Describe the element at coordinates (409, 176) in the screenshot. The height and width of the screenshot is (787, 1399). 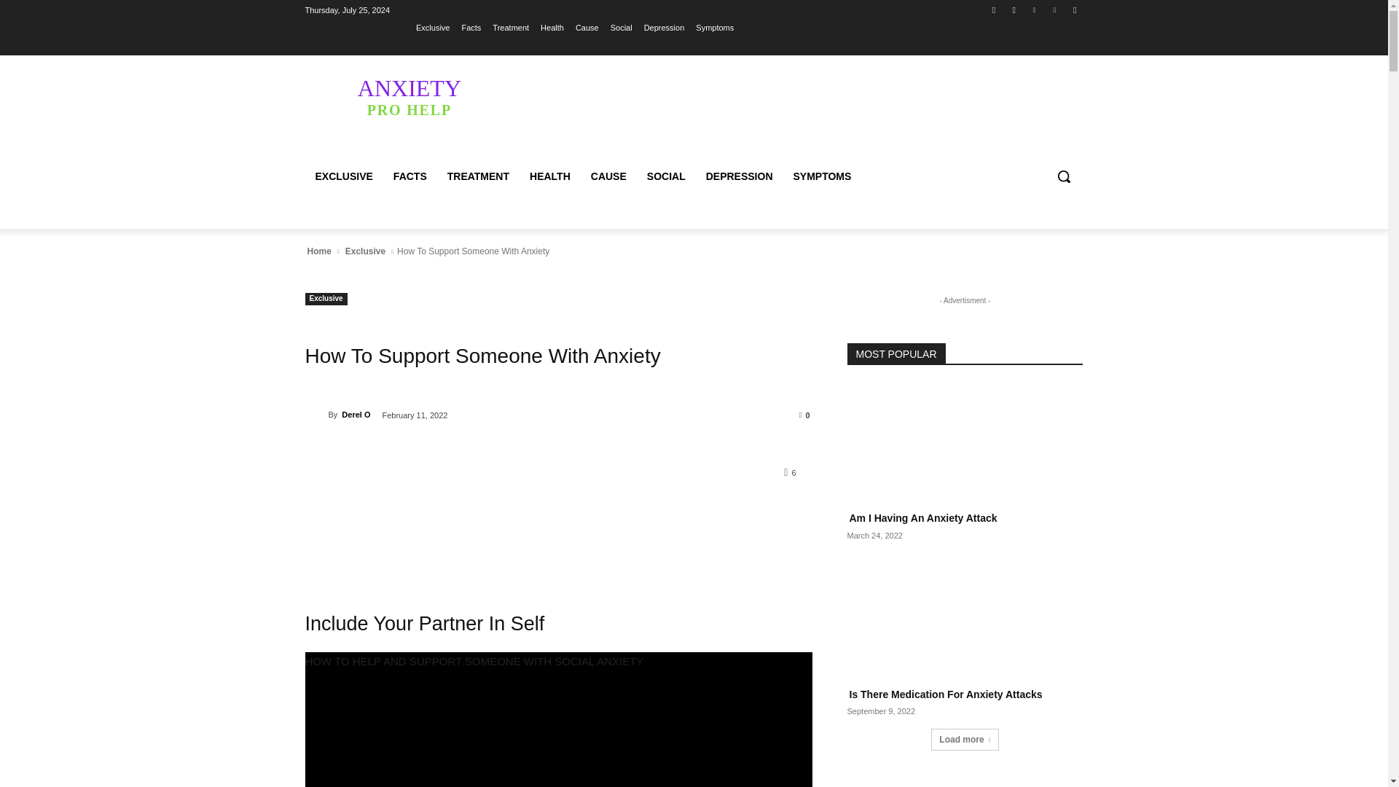
I see `FACTS` at that location.